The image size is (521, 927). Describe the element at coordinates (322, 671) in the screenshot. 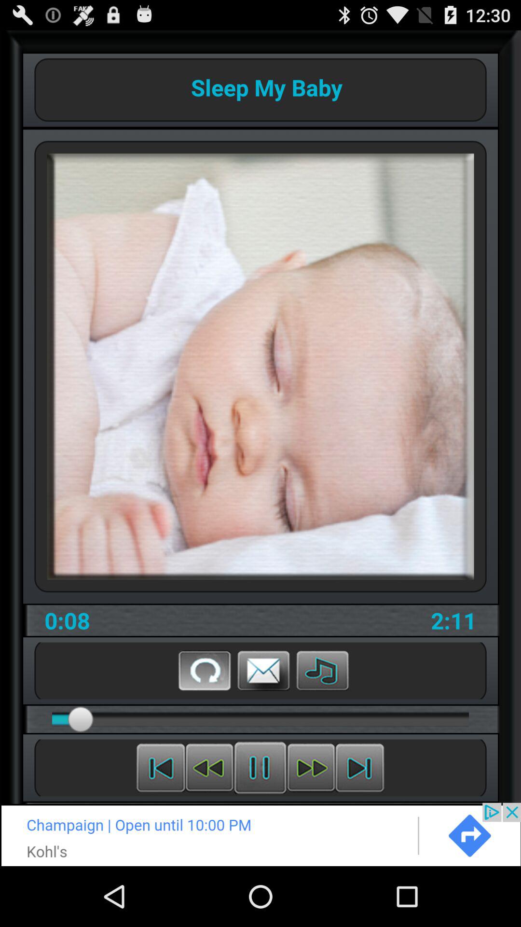

I see `choose another lullaby` at that location.